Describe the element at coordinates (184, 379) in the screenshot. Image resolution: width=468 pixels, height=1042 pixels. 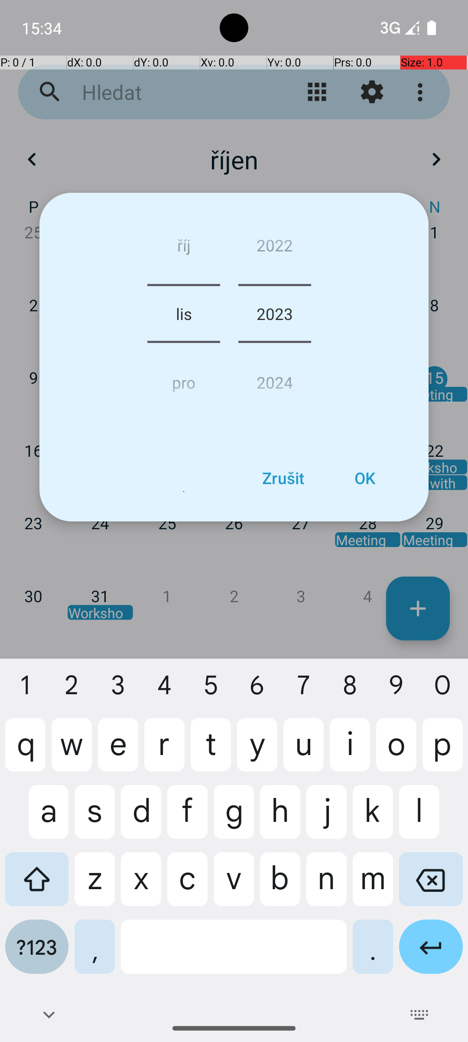
I see `pro` at that location.